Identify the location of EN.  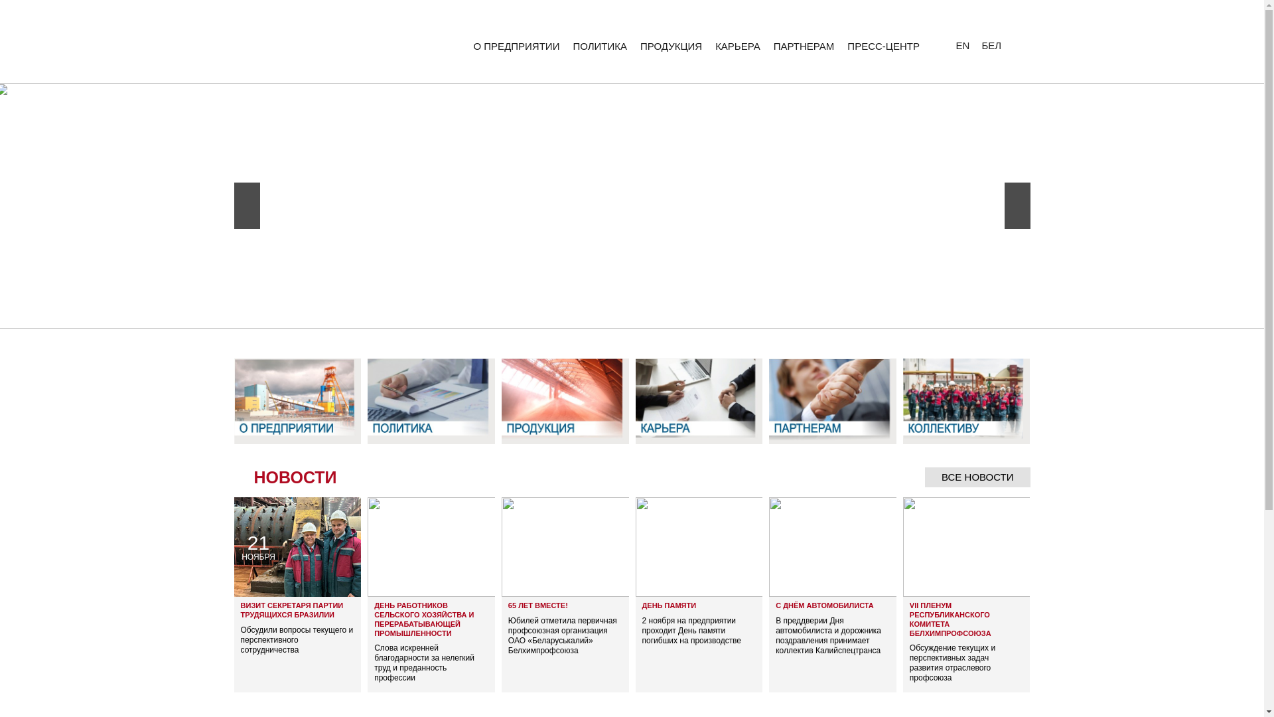
(965, 45).